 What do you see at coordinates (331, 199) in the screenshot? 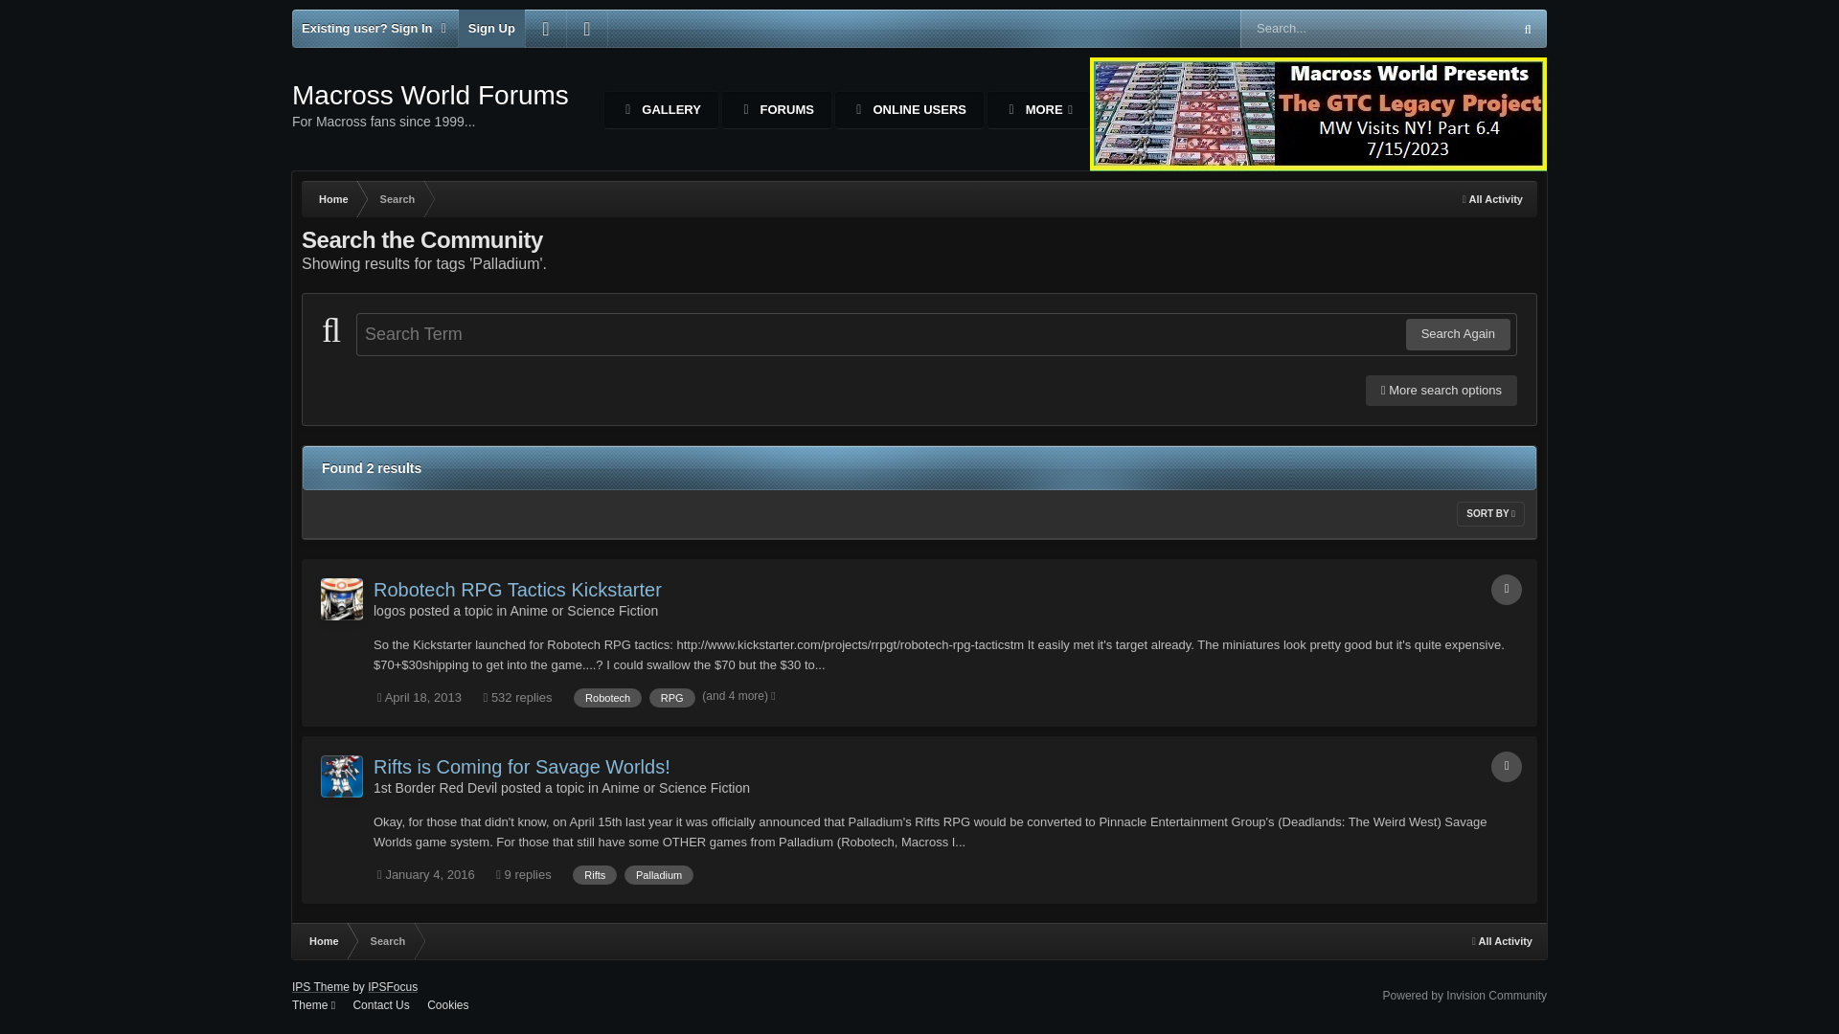
I see `ONLINE USERS` at bounding box center [331, 199].